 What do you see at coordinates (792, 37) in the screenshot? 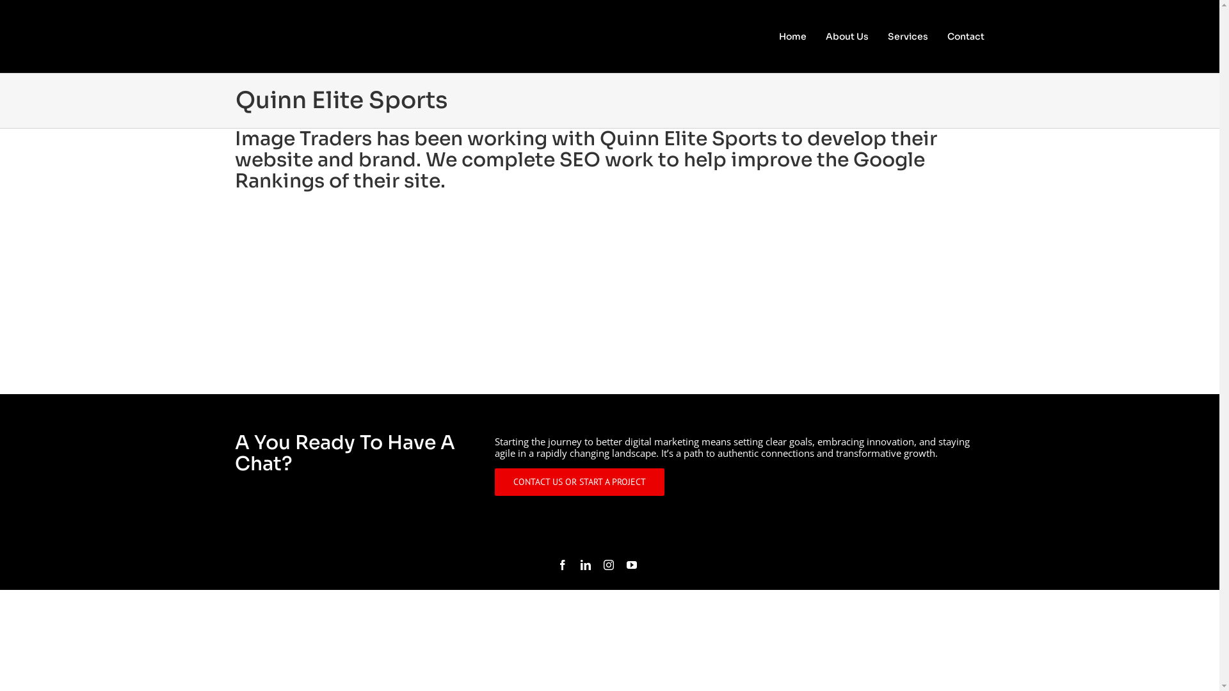
I see `Home` at bounding box center [792, 37].